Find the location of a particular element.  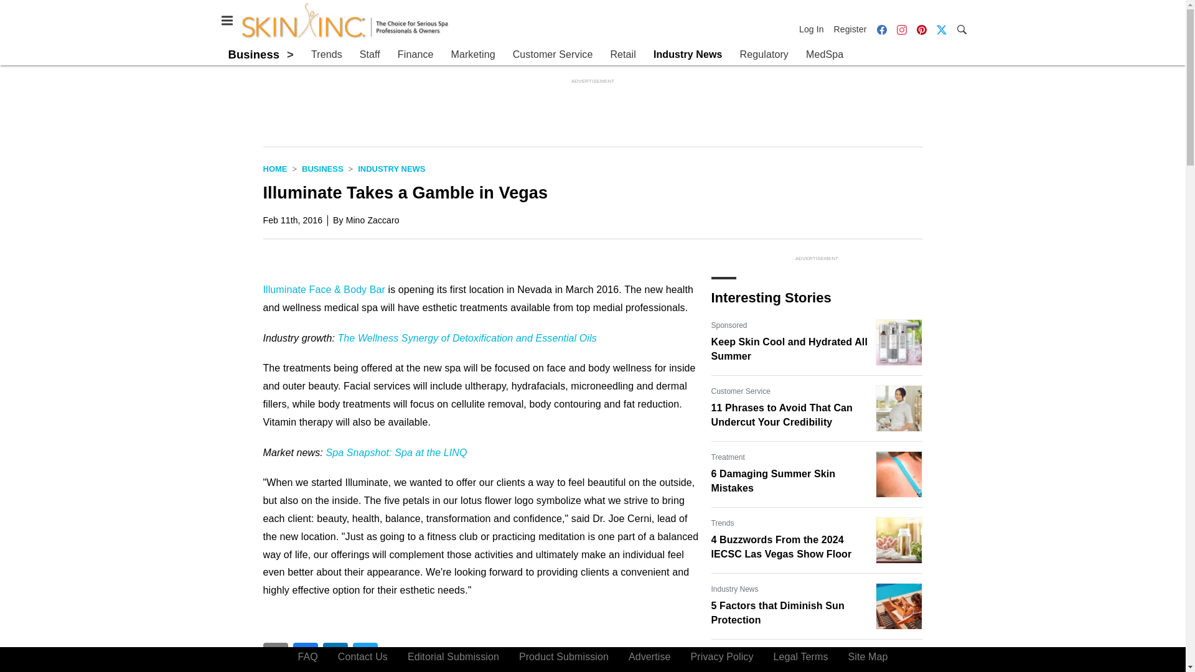

Pinterest icon is located at coordinates (921, 30).